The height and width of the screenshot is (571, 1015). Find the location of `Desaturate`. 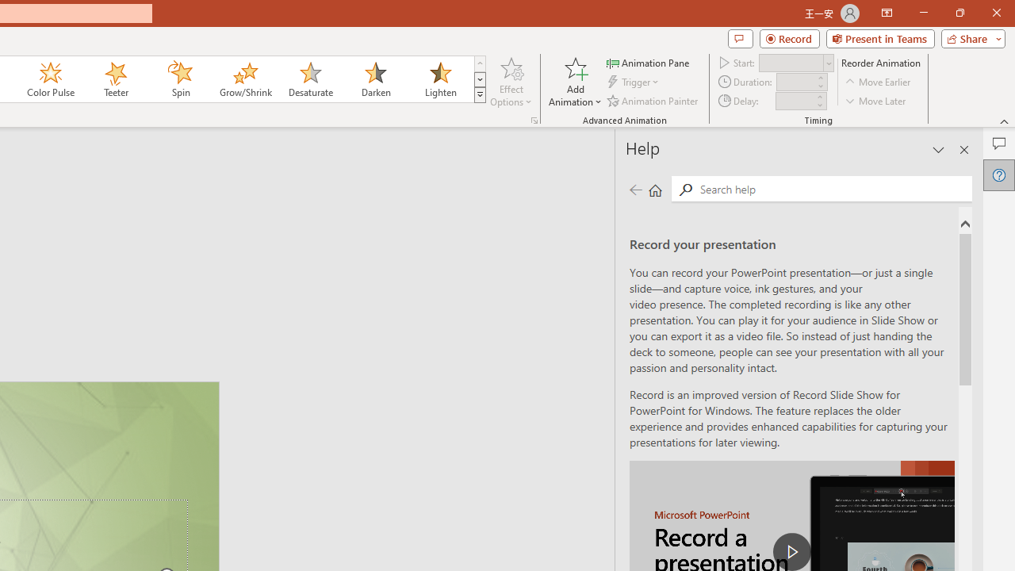

Desaturate is located at coordinates (310, 79).